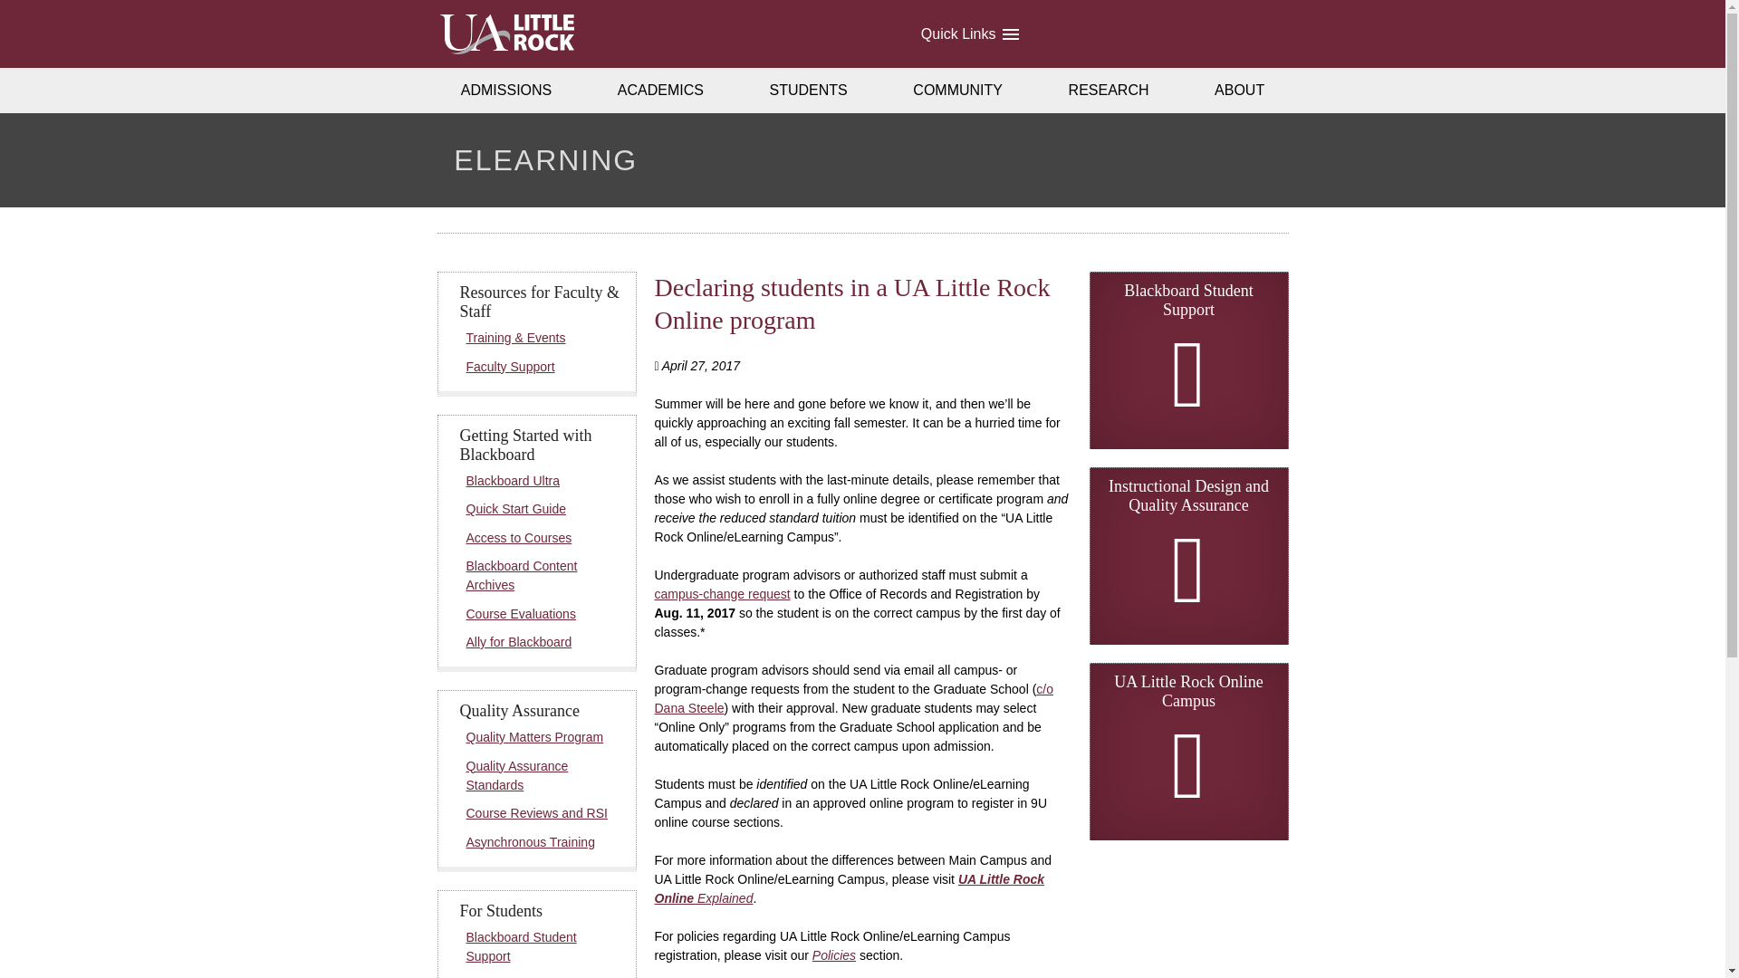 The height and width of the screenshot is (978, 1739). Describe the element at coordinates (505, 91) in the screenshot. I see `ADMISSIONS` at that location.